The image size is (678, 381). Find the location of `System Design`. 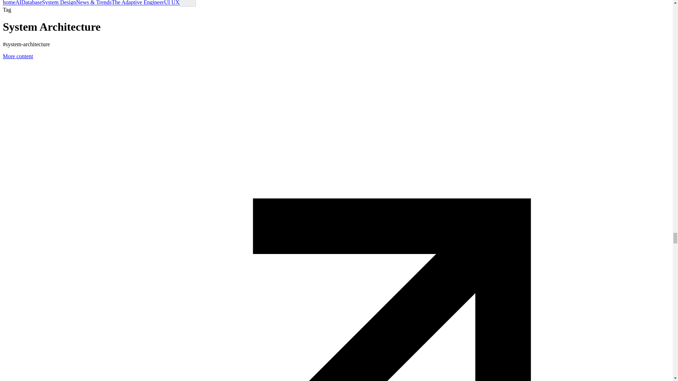

System Design is located at coordinates (59, 3).